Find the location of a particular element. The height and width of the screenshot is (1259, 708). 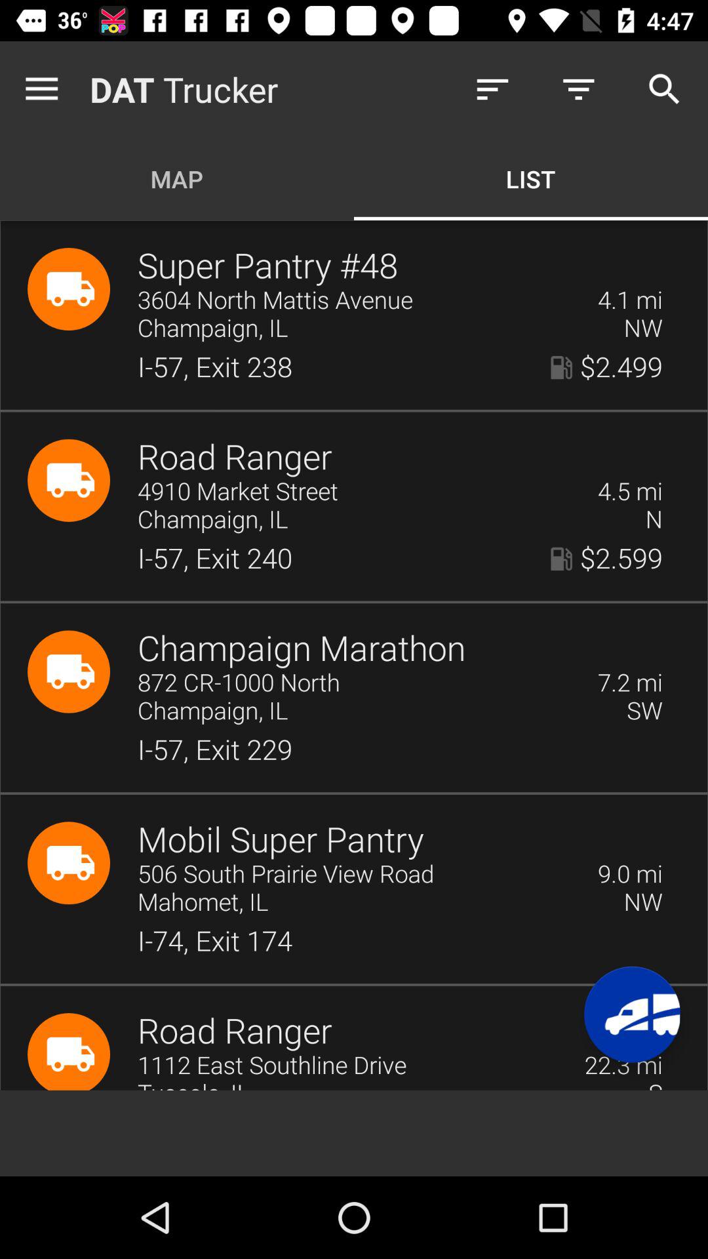

select the icon below i 57 exit icon is located at coordinates (630, 875).